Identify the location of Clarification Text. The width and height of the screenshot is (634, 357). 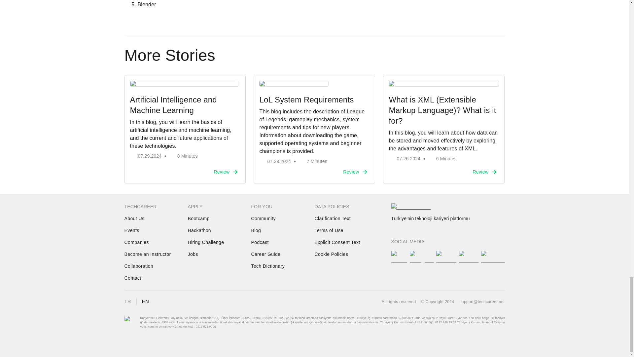
(332, 218).